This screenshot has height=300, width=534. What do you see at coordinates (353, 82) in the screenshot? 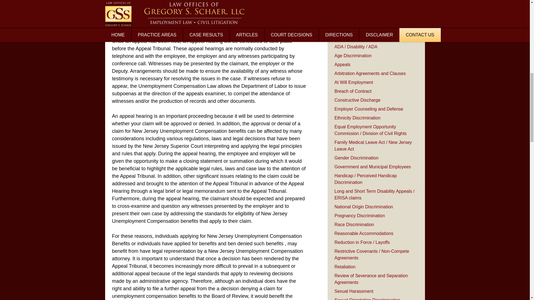
I see `At Will Employment` at bounding box center [353, 82].